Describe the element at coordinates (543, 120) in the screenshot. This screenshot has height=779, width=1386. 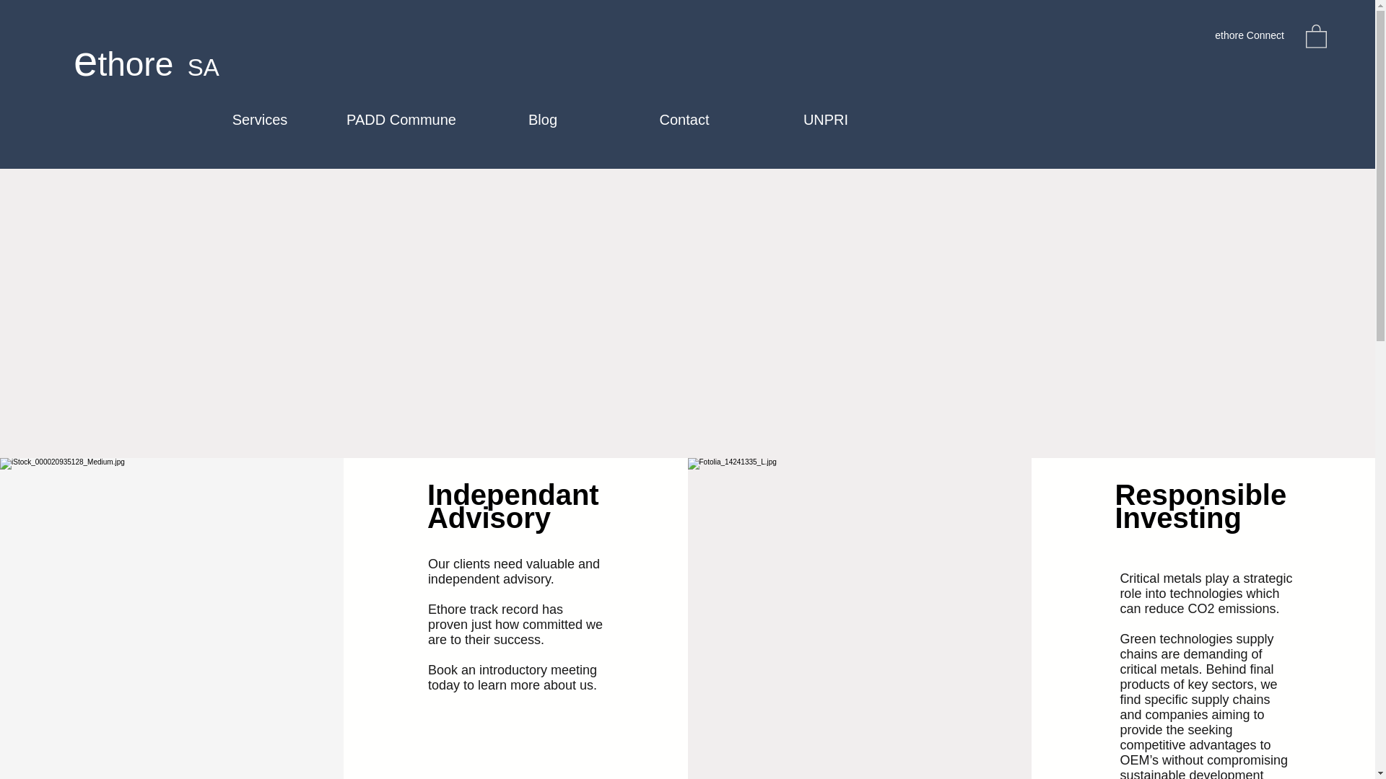
I see `Blog` at that location.